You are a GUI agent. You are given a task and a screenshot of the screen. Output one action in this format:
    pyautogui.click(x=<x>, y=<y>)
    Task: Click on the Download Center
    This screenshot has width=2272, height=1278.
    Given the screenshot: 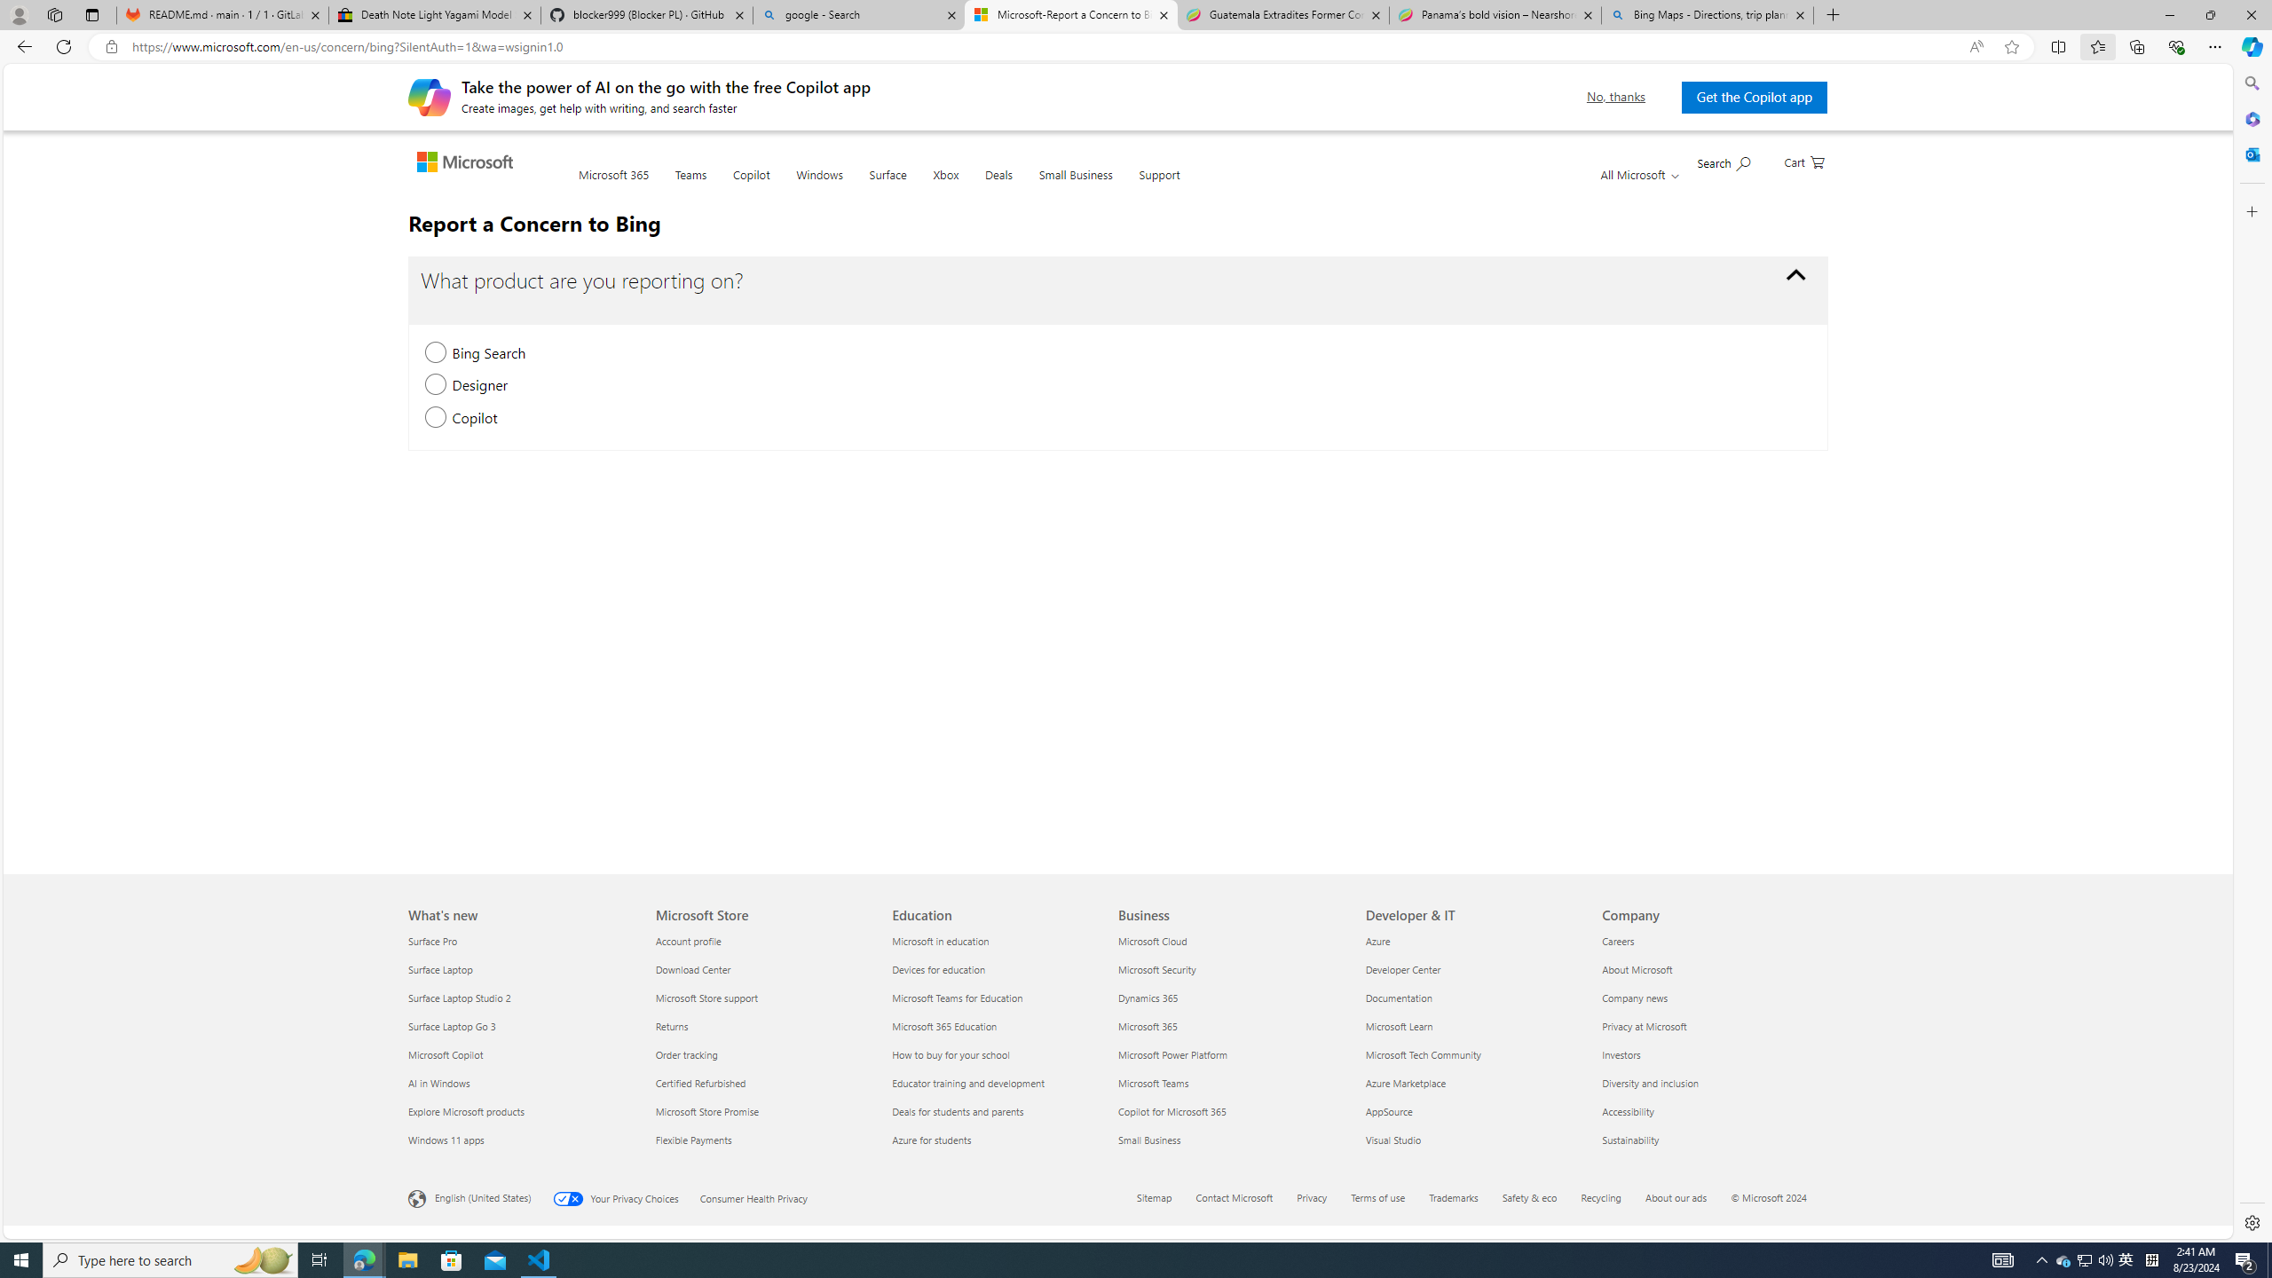 What is the action you would take?
    pyautogui.click(x=763, y=969)
    